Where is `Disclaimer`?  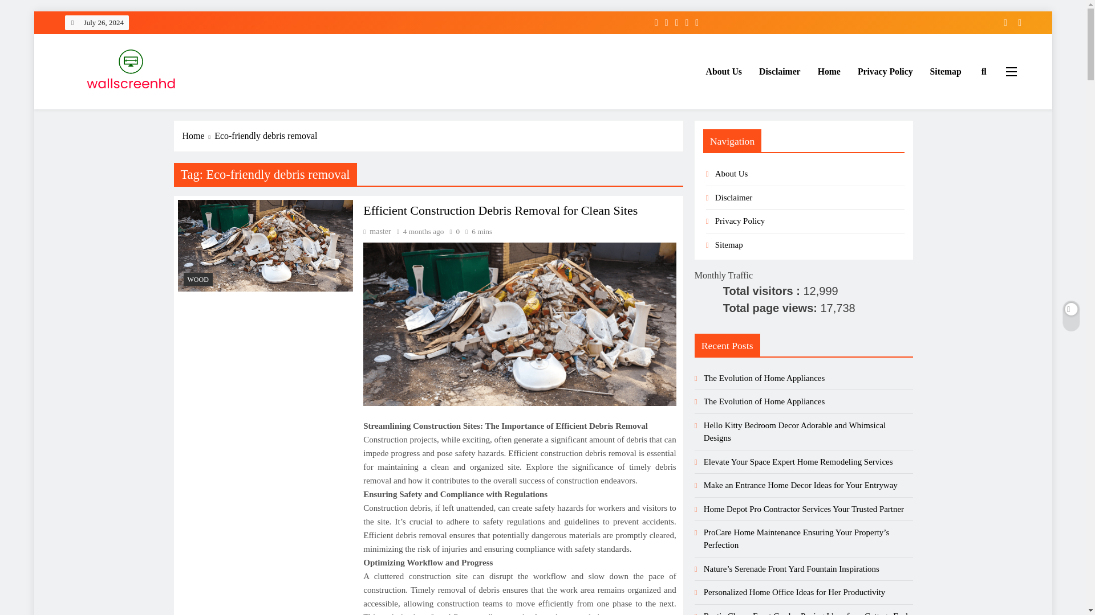
Disclaimer is located at coordinates (733, 198).